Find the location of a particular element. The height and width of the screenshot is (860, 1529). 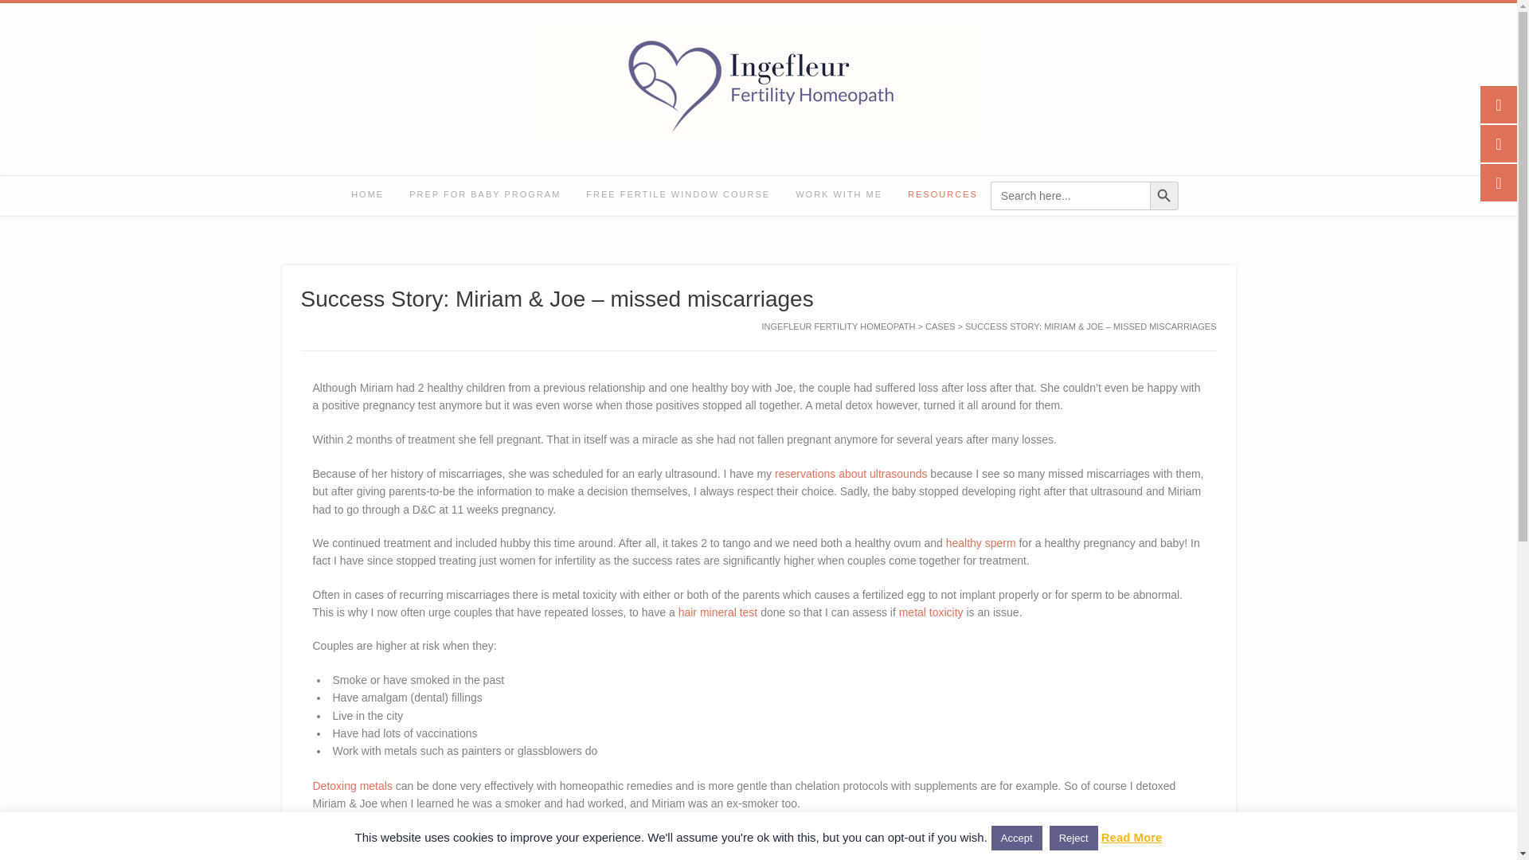

FREE FERTILE WINDOW COURSE is located at coordinates (678, 196).